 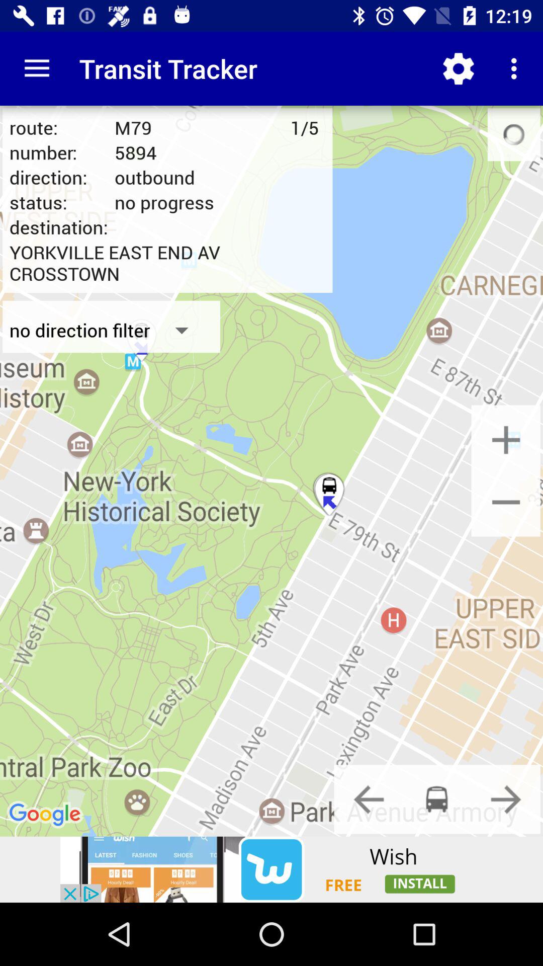 I want to click on select the icon plus, so click(x=506, y=440).